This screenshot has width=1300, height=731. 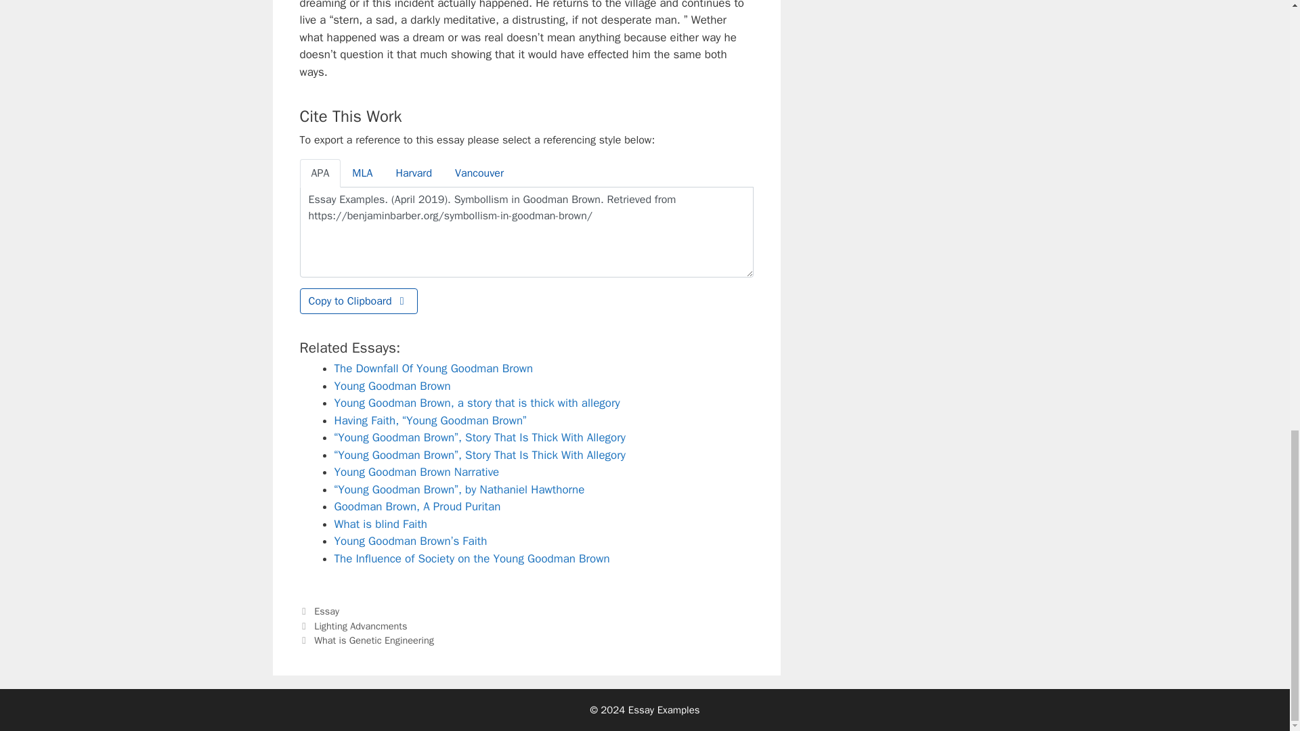 I want to click on Goodman Brown, A Proud Puritan, so click(x=417, y=506).